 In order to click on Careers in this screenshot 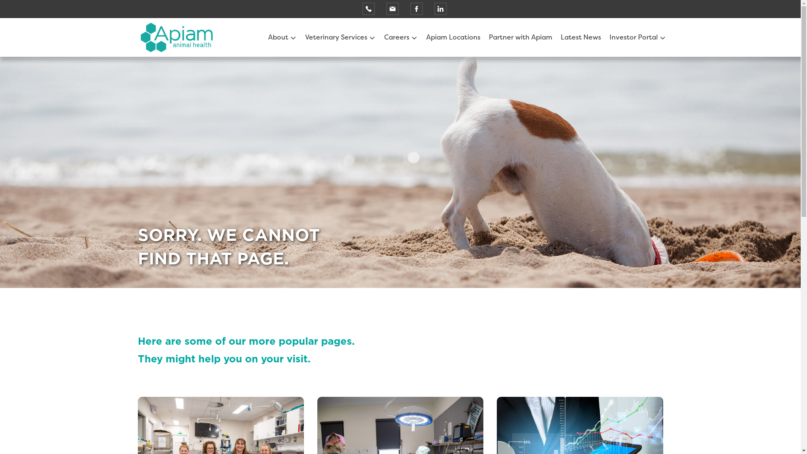, I will do `click(398, 37)`.